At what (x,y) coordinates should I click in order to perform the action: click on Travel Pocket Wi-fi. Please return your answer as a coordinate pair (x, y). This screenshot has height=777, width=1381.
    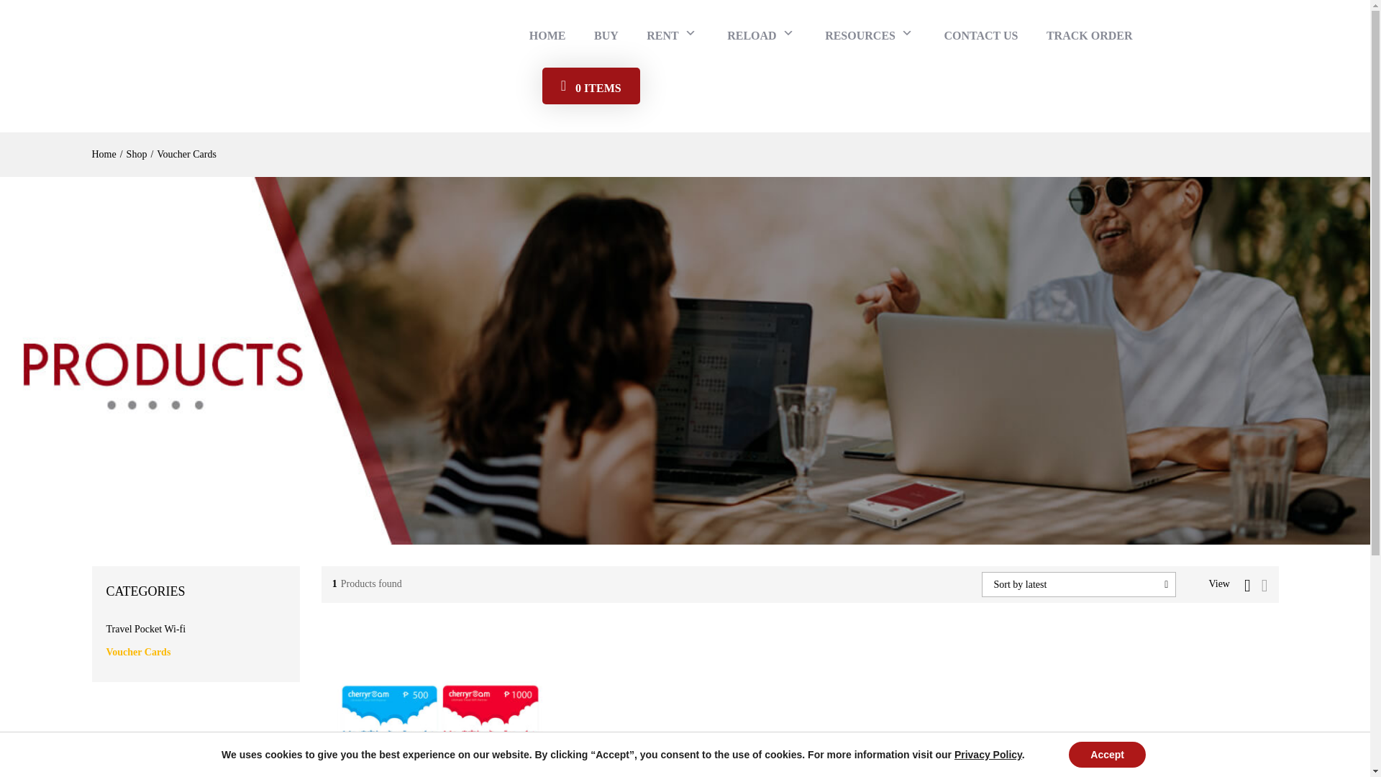
    Looking at the image, I should click on (146, 629).